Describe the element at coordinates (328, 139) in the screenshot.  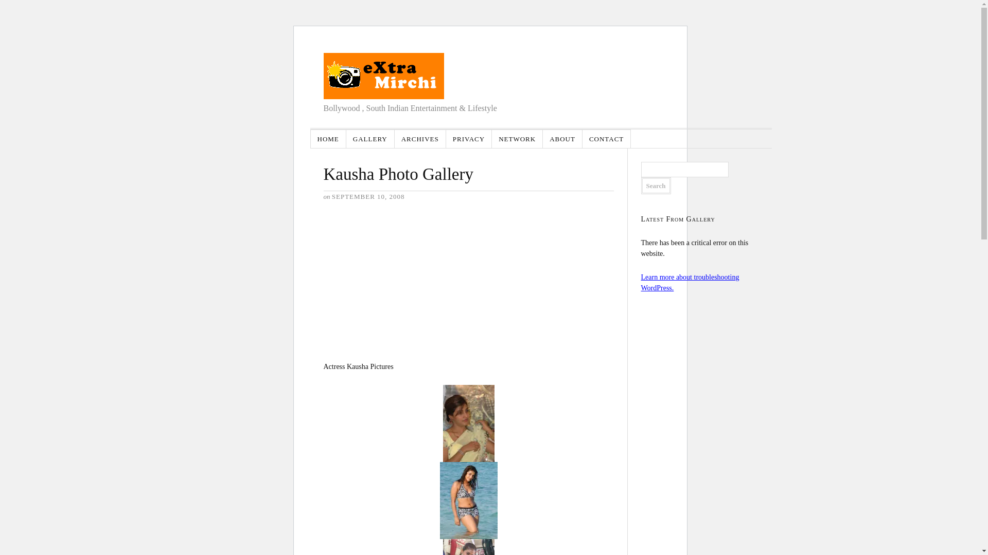
I see `HOME` at that location.